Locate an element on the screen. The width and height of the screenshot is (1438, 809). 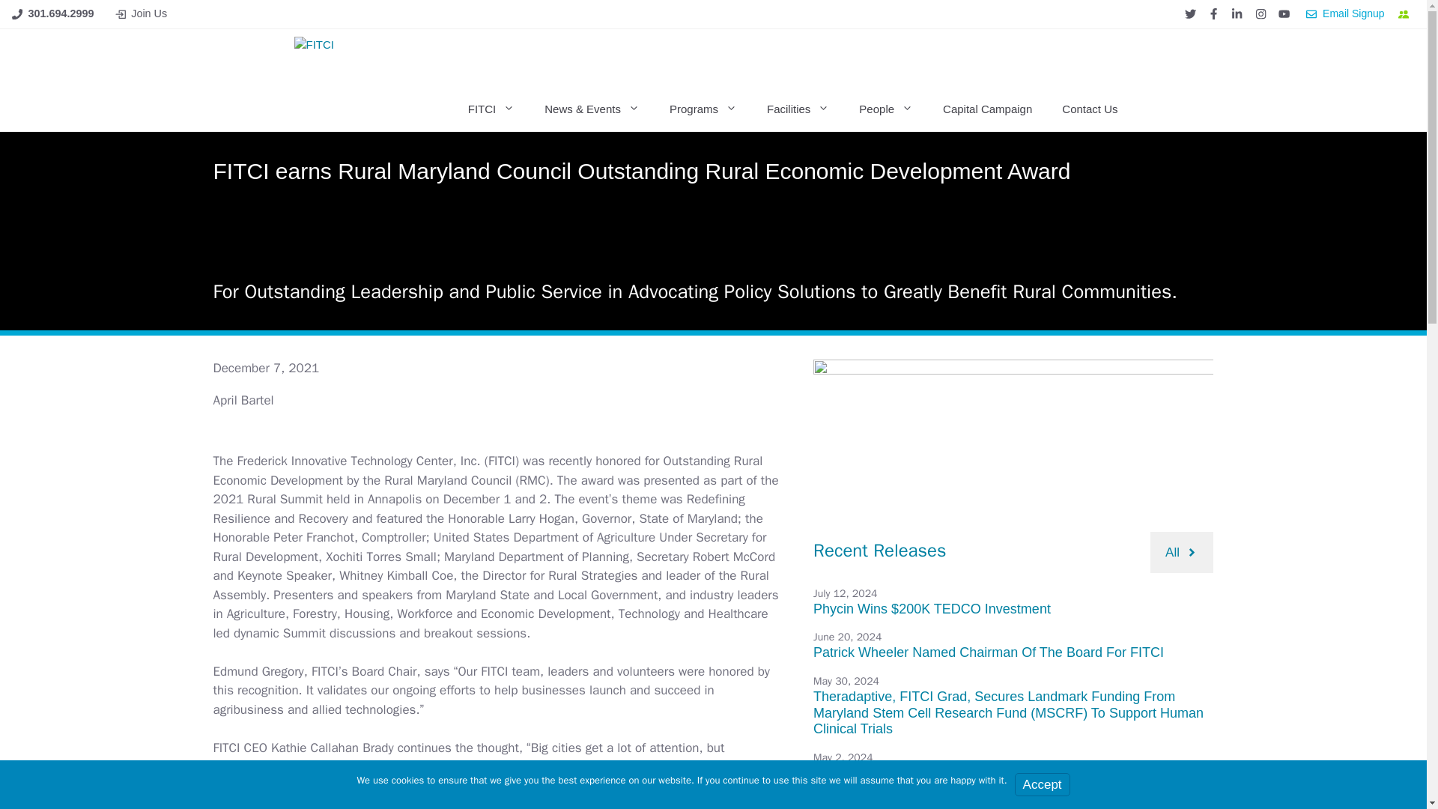
Facilities is located at coordinates (798, 109).